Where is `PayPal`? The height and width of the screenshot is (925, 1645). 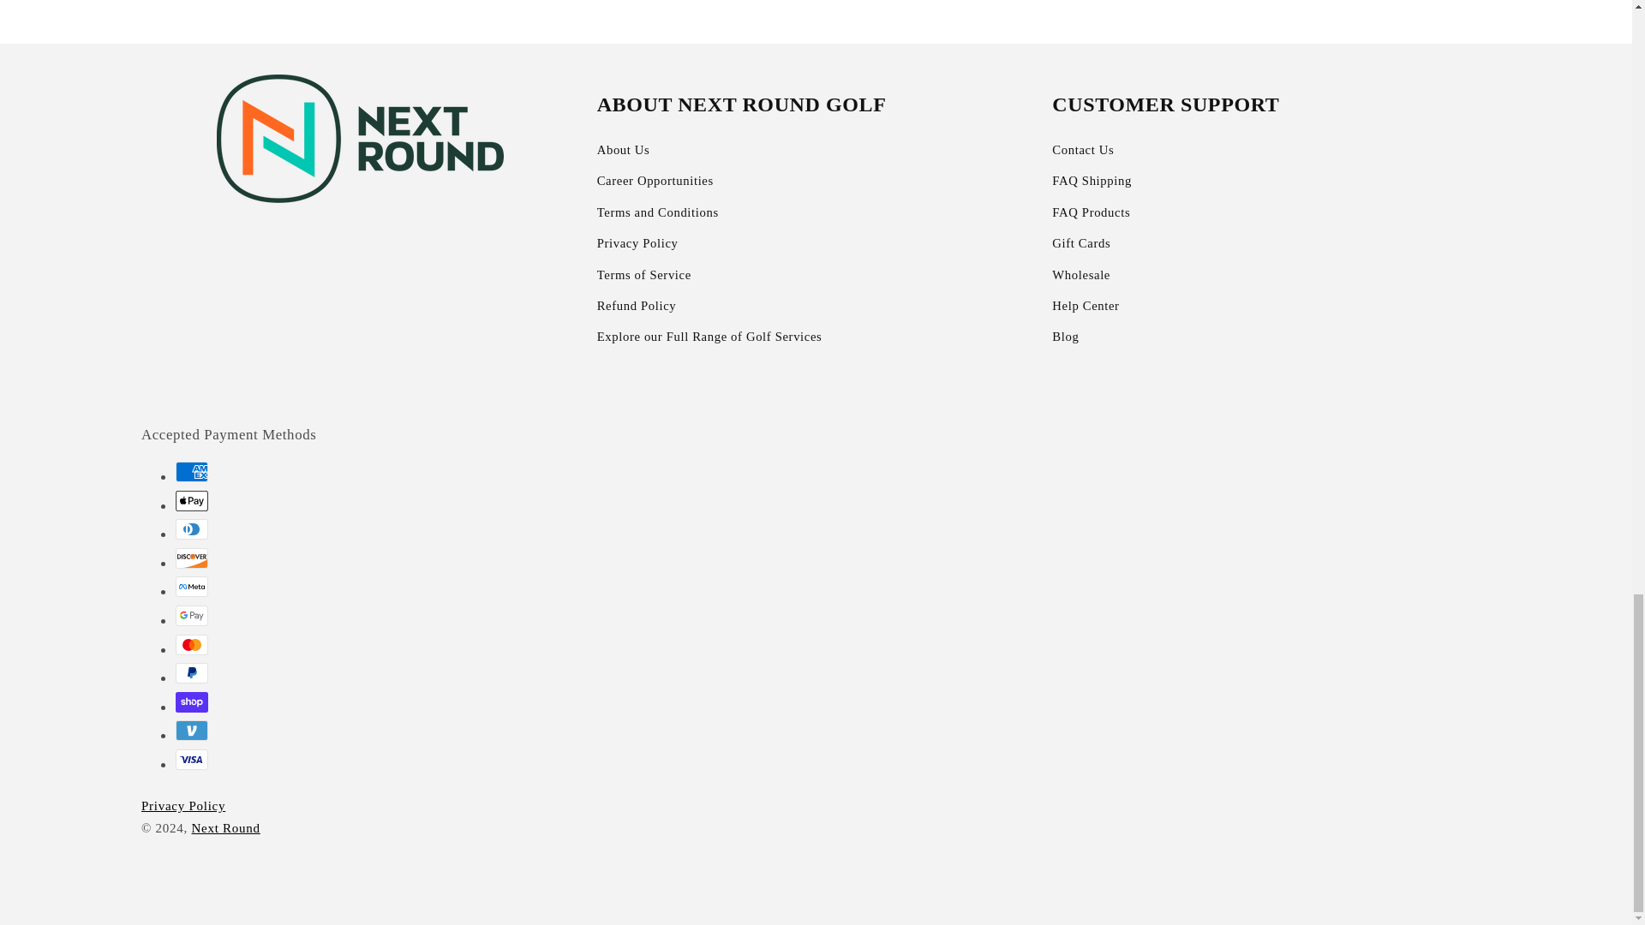 PayPal is located at coordinates (192, 673).